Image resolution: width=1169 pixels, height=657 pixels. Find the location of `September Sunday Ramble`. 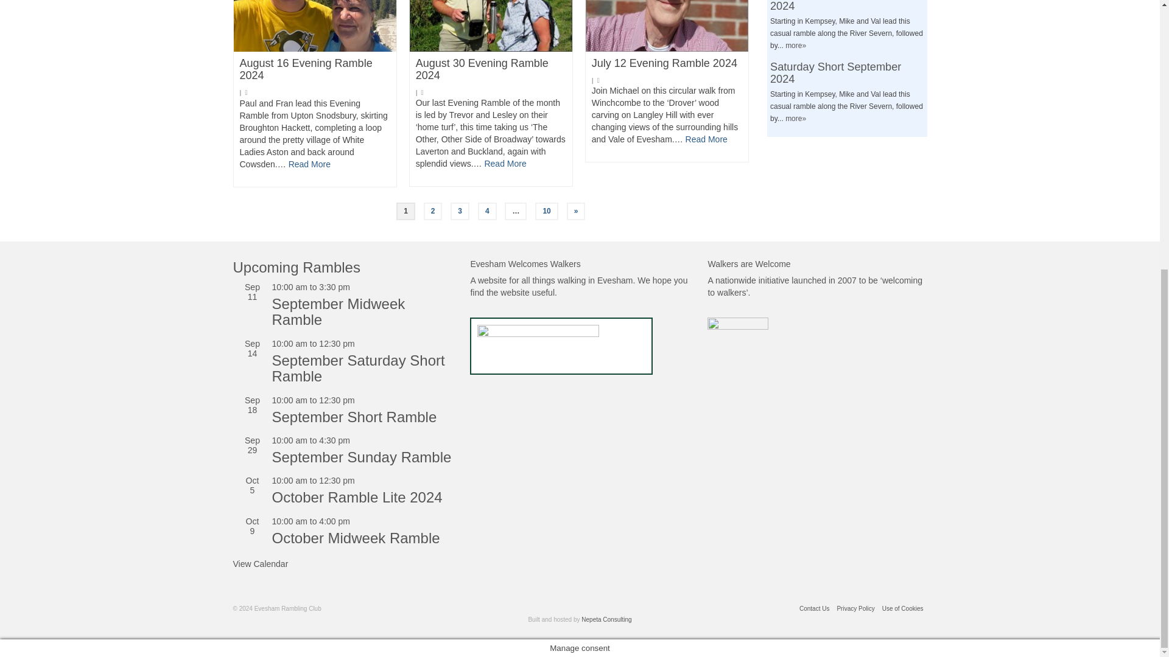

September Sunday Ramble is located at coordinates (361, 456).